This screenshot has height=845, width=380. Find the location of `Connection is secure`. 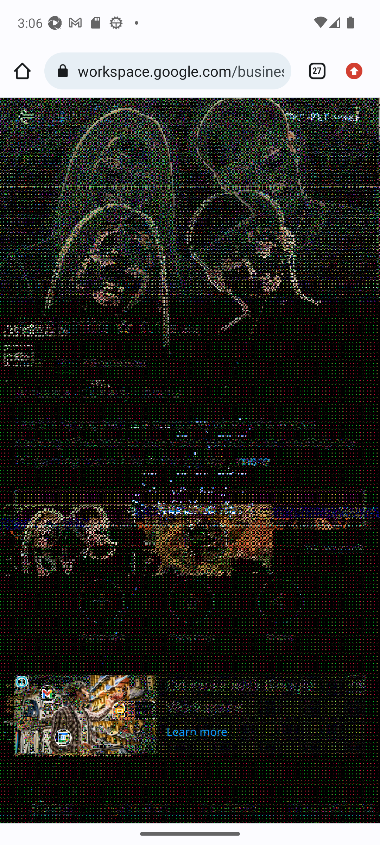

Connection is secure is located at coordinates (65, 71).